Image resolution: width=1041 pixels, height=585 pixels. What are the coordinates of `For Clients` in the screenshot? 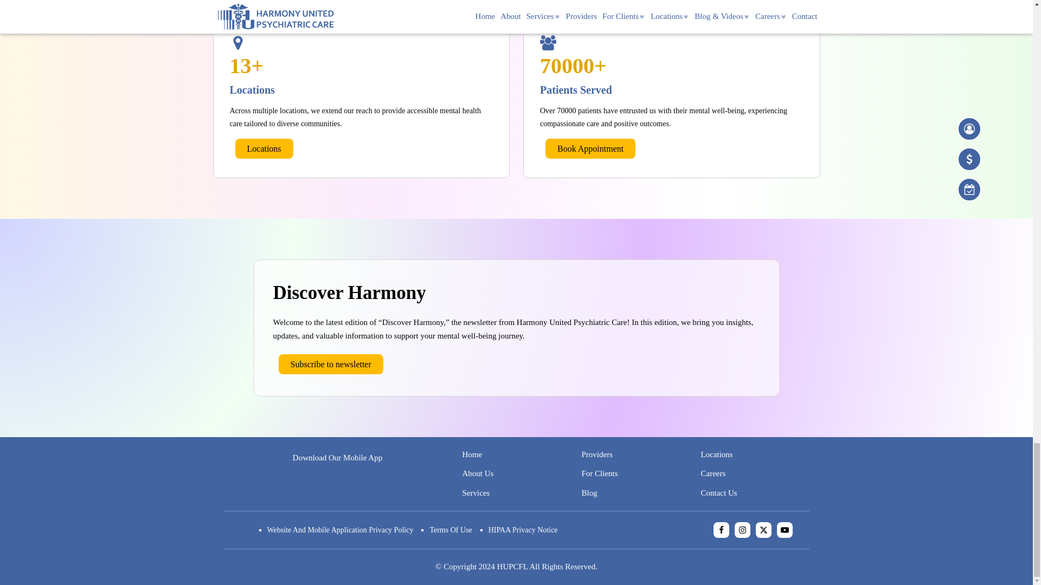 It's located at (599, 473).